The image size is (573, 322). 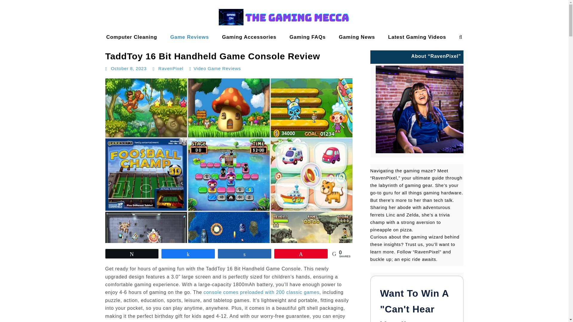 I want to click on Video Game Reviews, so click(x=217, y=68).